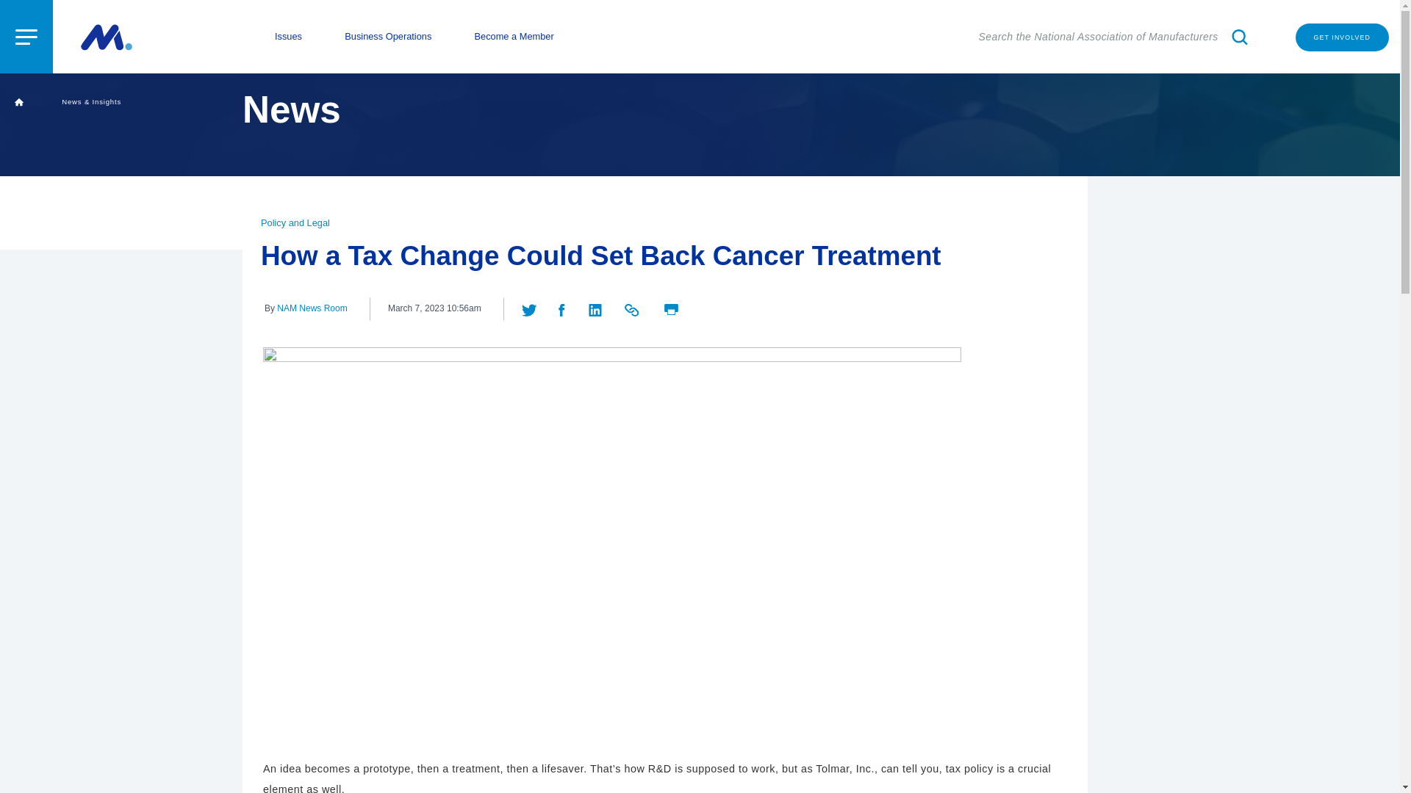 This screenshot has height=793, width=1411. Describe the element at coordinates (561, 308) in the screenshot. I see `Share on Facebook` at that location.